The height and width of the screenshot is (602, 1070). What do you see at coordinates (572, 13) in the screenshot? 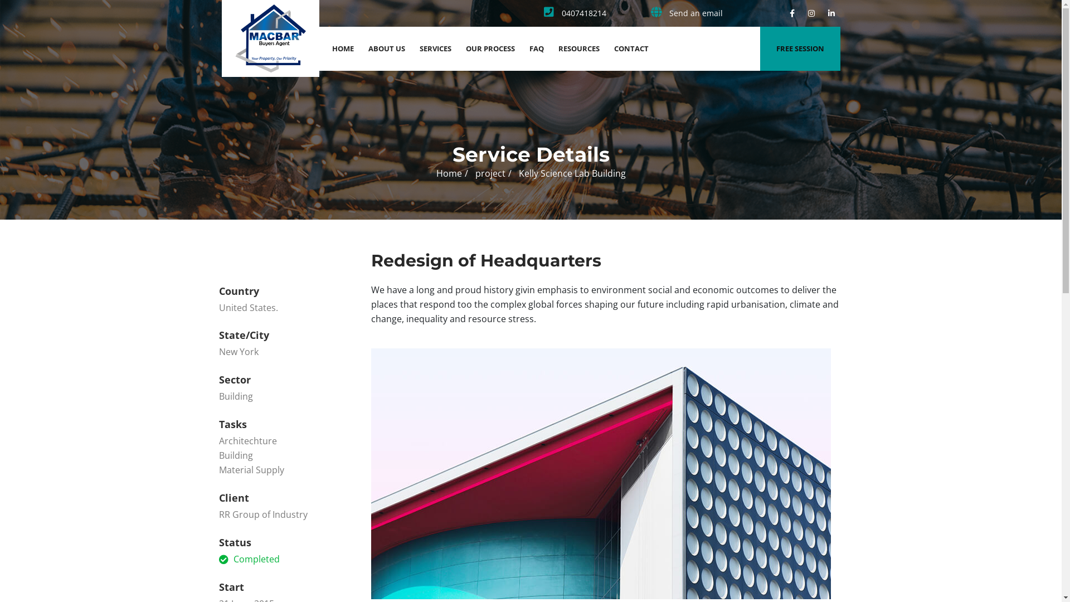
I see `0407418214` at bounding box center [572, 13].